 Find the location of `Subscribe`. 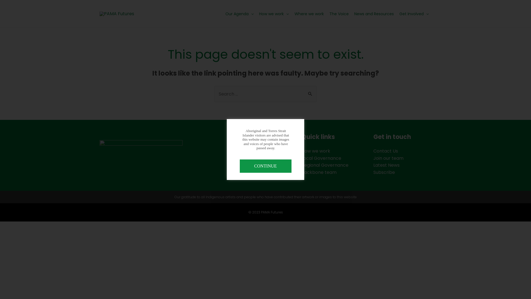

Subscribe is located at coordinates (384, 172).